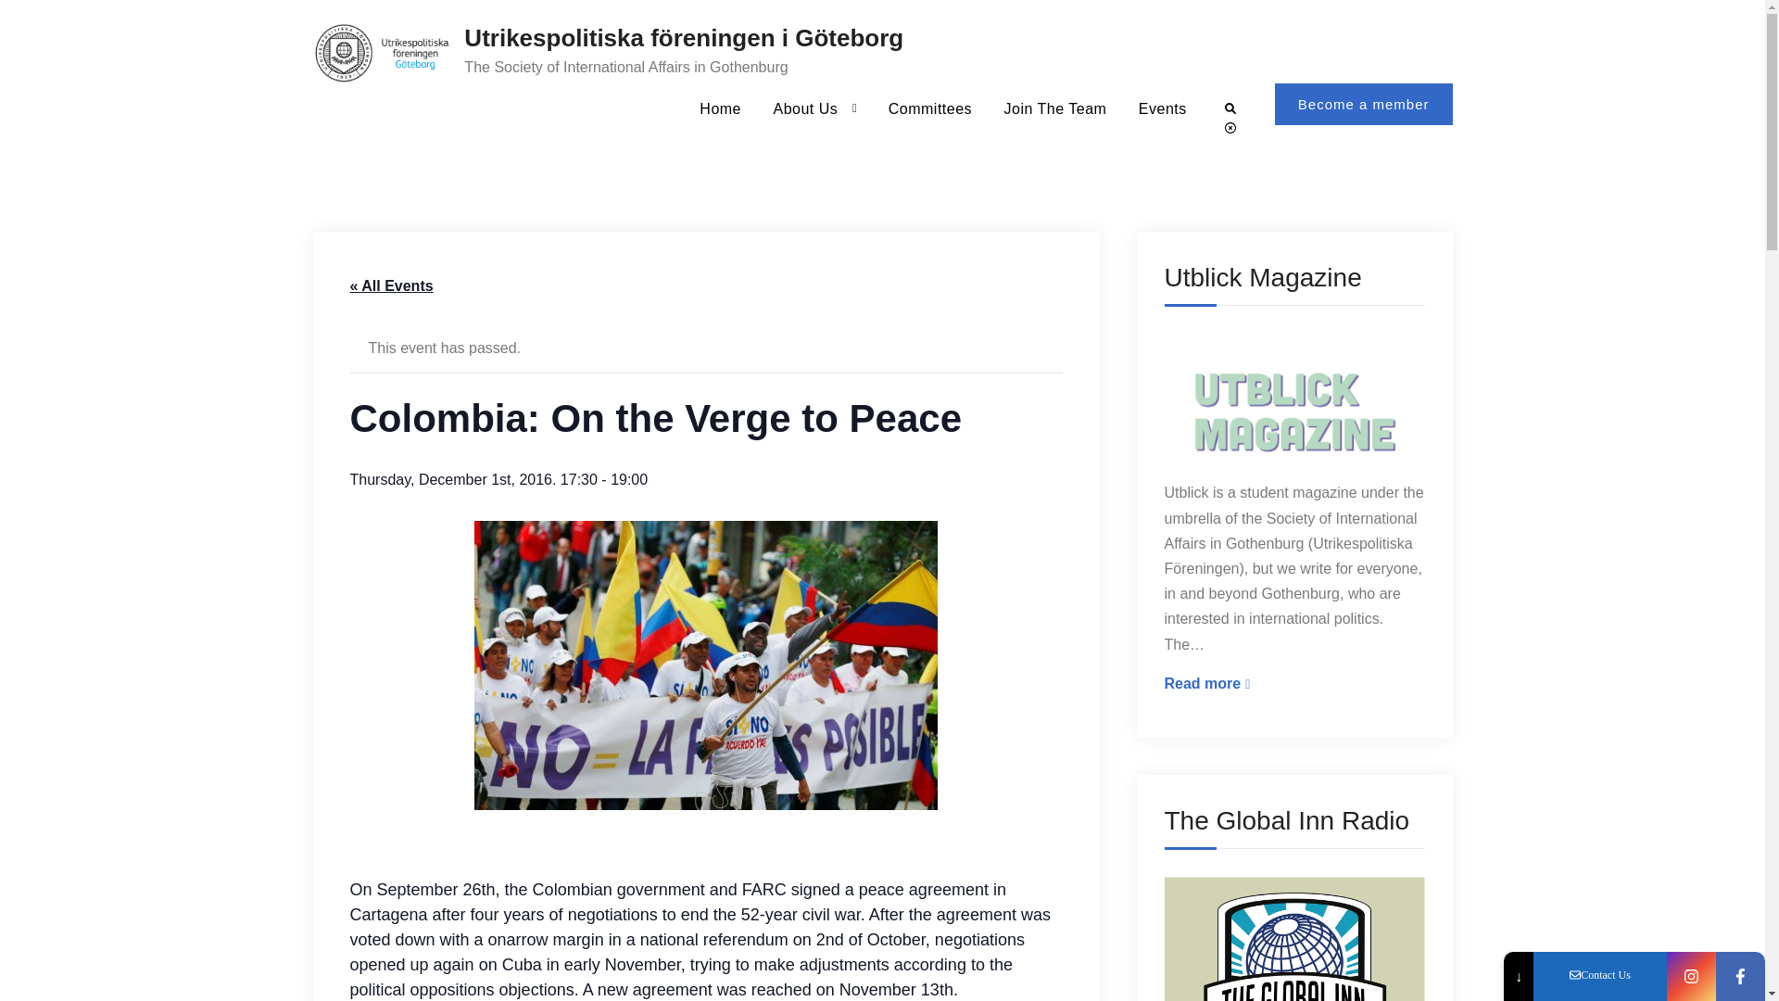 The width and height of the screenshot is (1779, 1001). Describe the element at coordinates (1230, 109) in the screenshot. I see `Events` at that location.